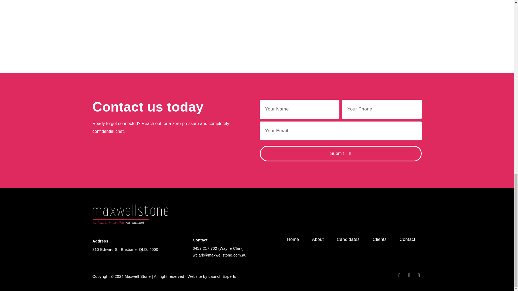  I want to click on Home, so click(293, 239).